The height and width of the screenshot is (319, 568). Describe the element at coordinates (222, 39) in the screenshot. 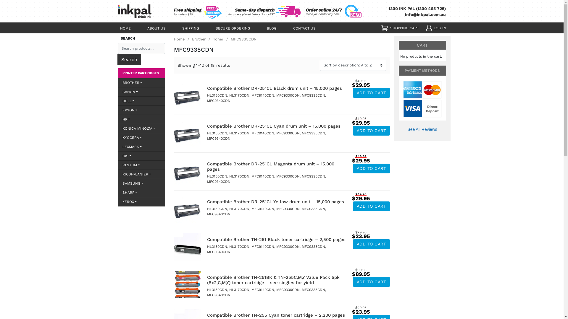

I see `Toner` at that location.